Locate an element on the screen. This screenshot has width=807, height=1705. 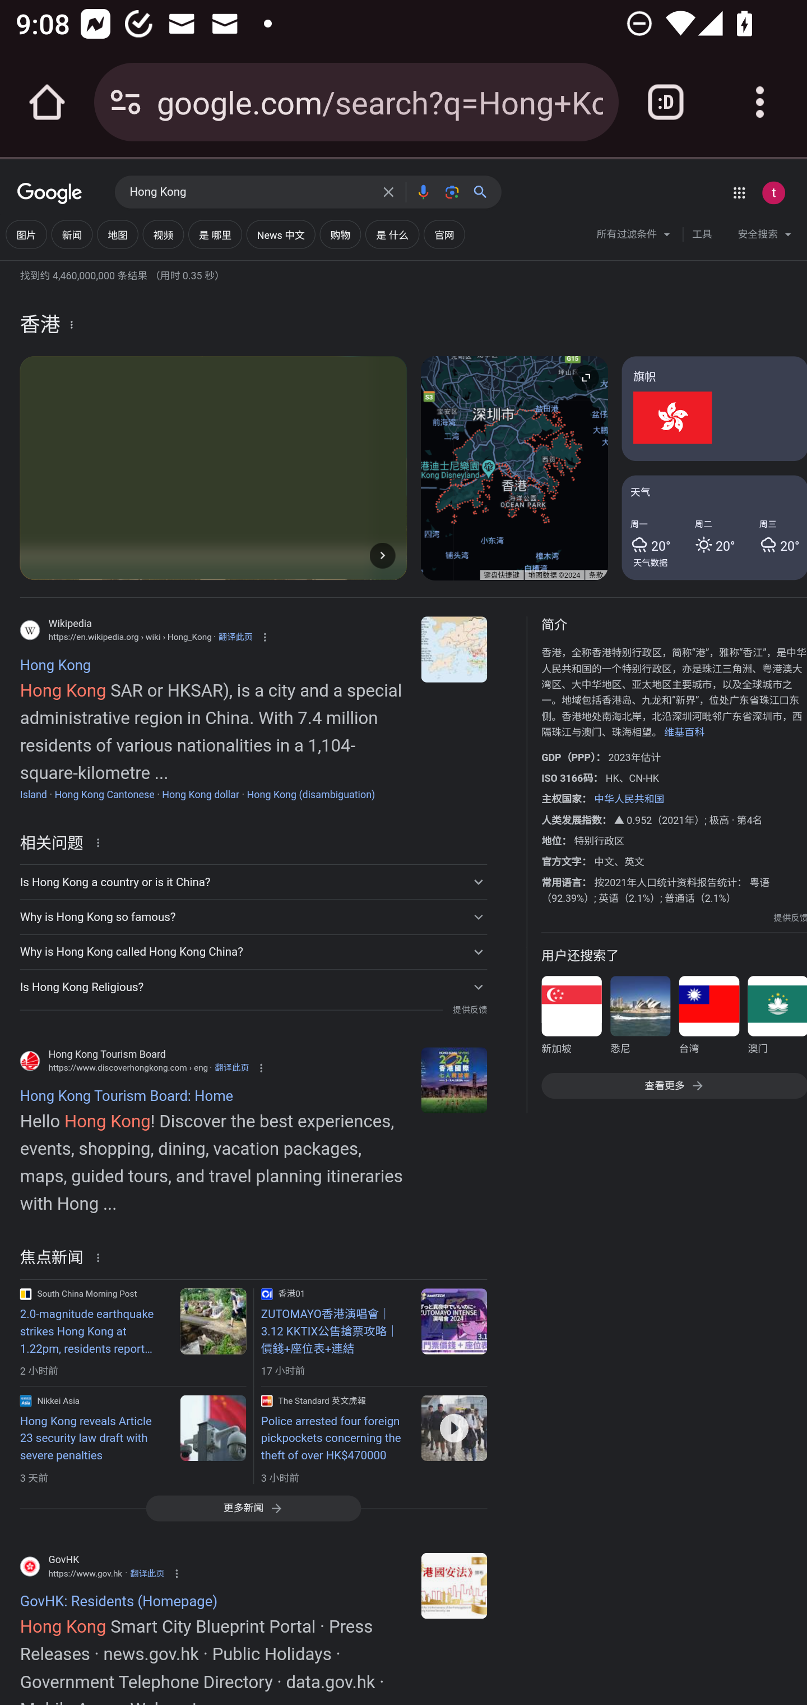
Is Hong Kong a country or is it China? is located at coordinates (253, 882).